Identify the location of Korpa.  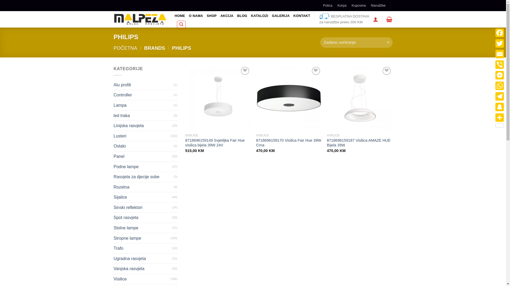
(389, 19).